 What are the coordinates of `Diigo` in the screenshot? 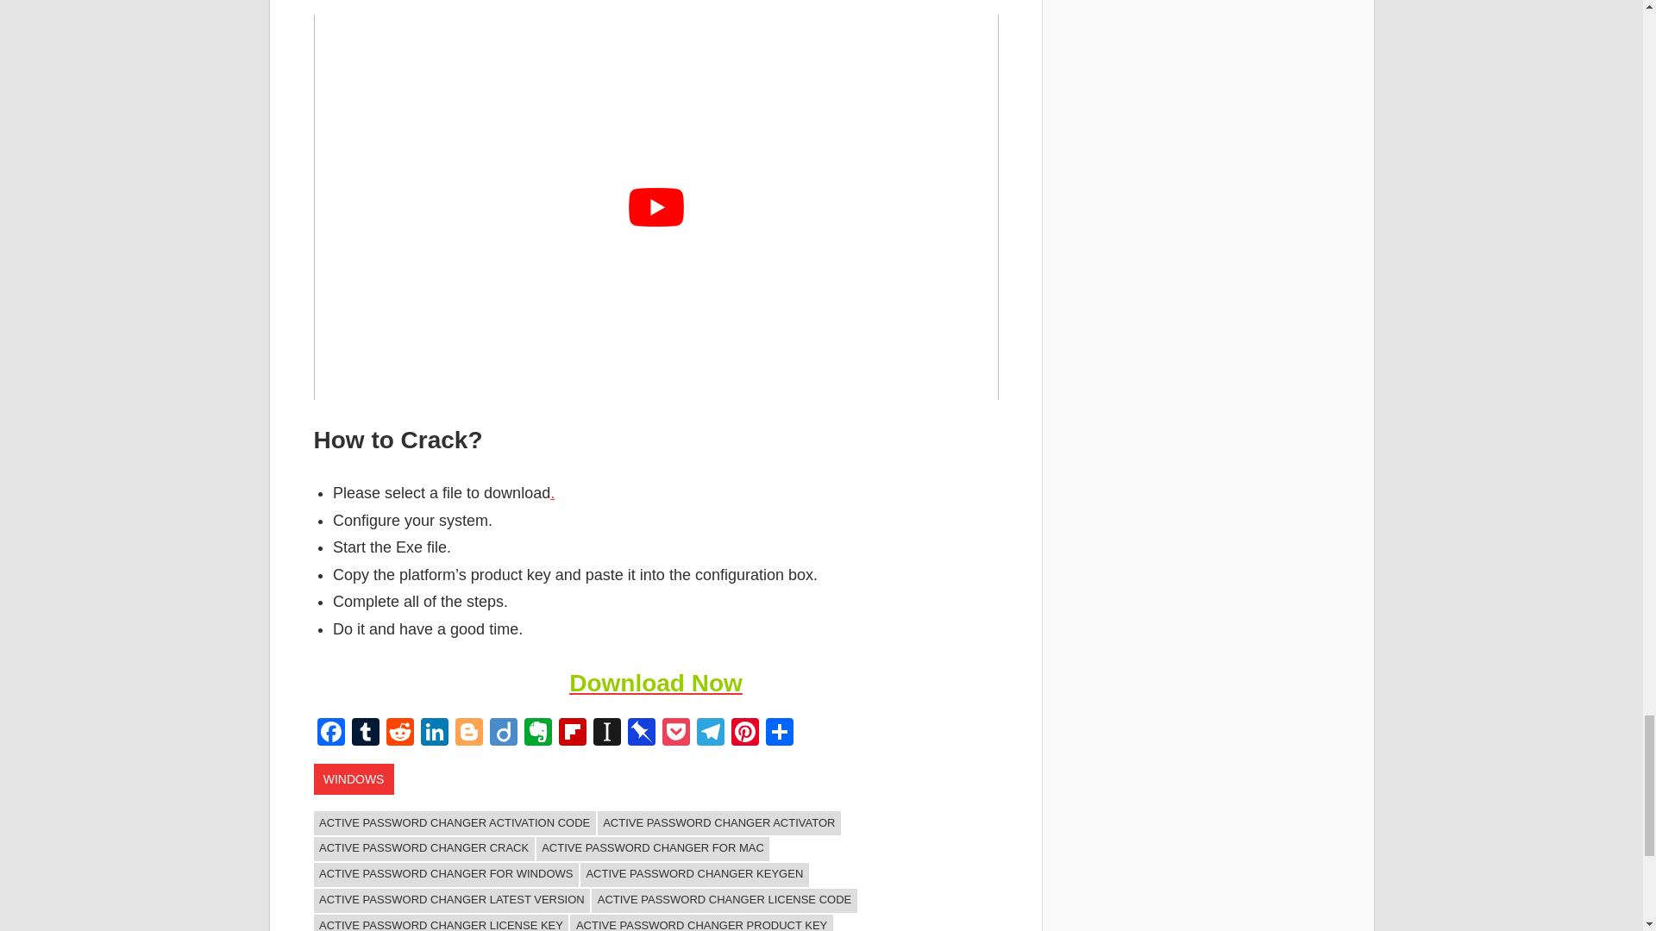 It's located at (504, 734).